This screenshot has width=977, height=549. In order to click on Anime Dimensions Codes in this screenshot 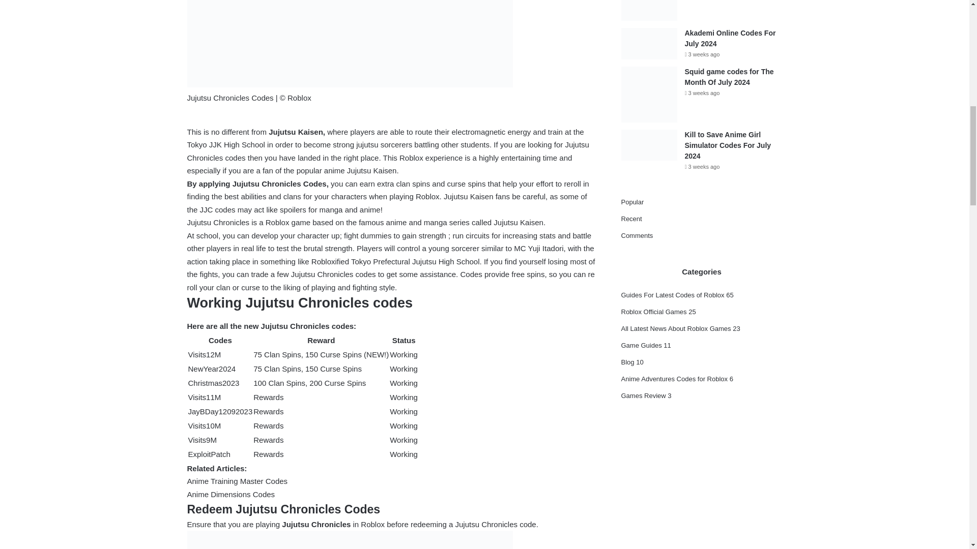, I will do `click(231, 494)`.